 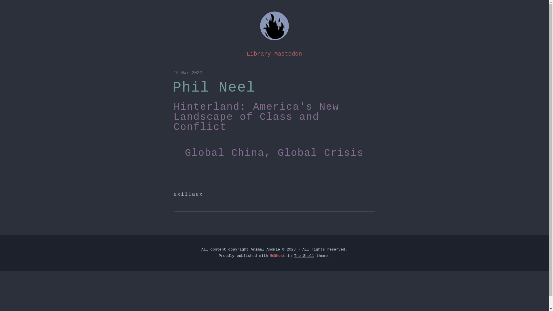 I want to click on Library, so click(x=259, y=54).